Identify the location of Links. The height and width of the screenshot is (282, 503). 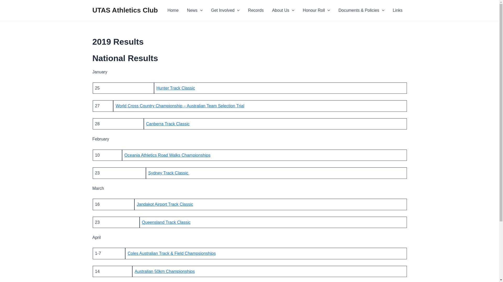
(398, 10).